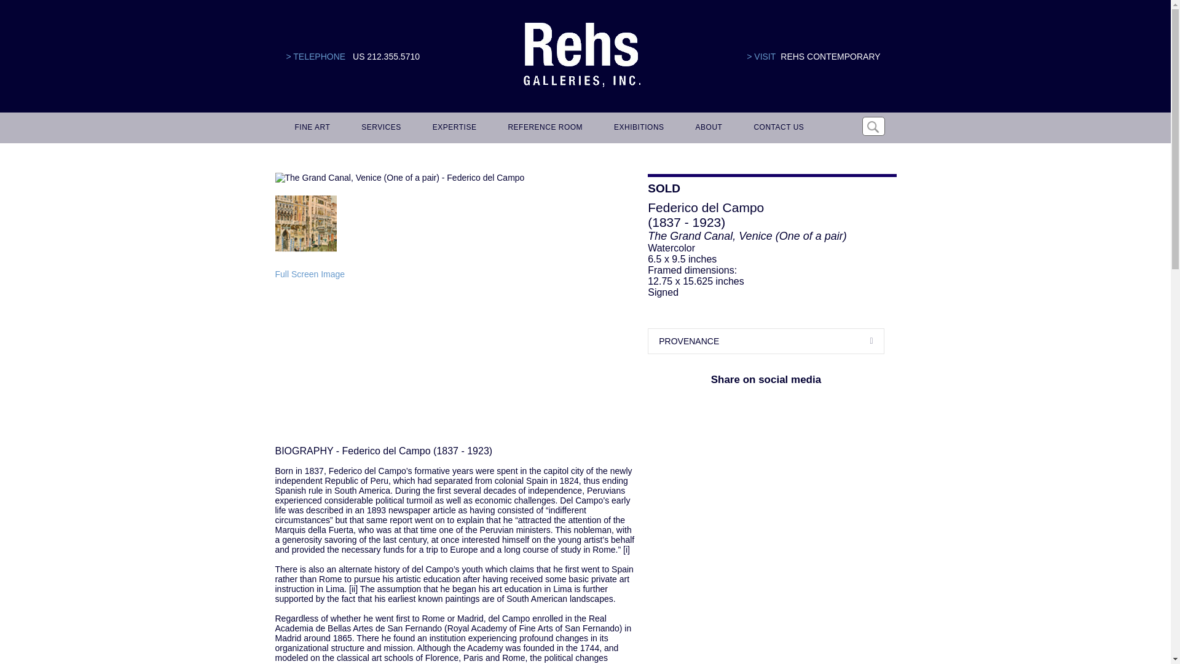  Describe the element at coordinates (379, 128) in the screenshot. I see `SERVICES` at that location.